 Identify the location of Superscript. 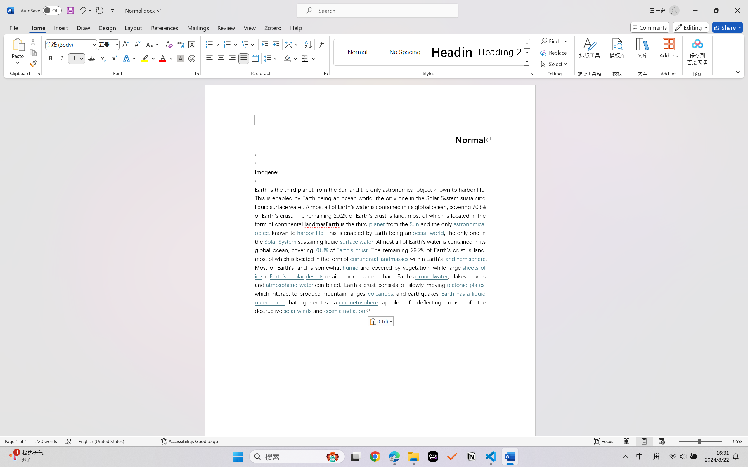
(114, 58).